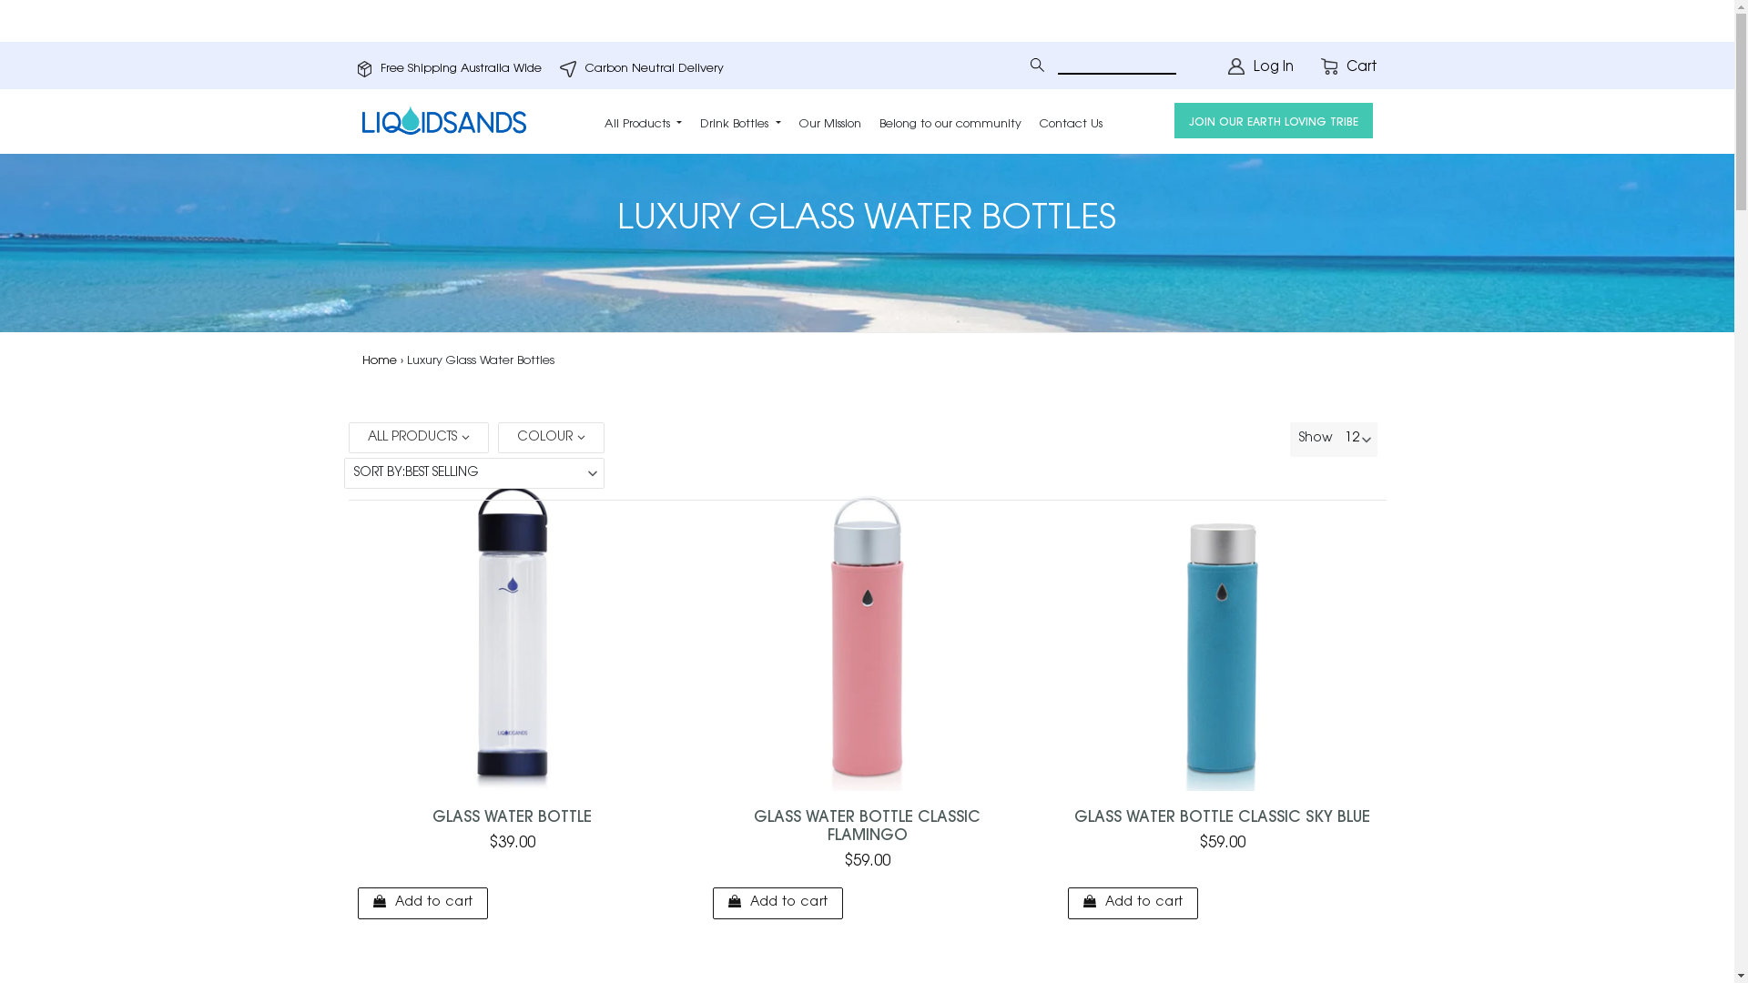  I want to click on All Products, so click(643, 121).